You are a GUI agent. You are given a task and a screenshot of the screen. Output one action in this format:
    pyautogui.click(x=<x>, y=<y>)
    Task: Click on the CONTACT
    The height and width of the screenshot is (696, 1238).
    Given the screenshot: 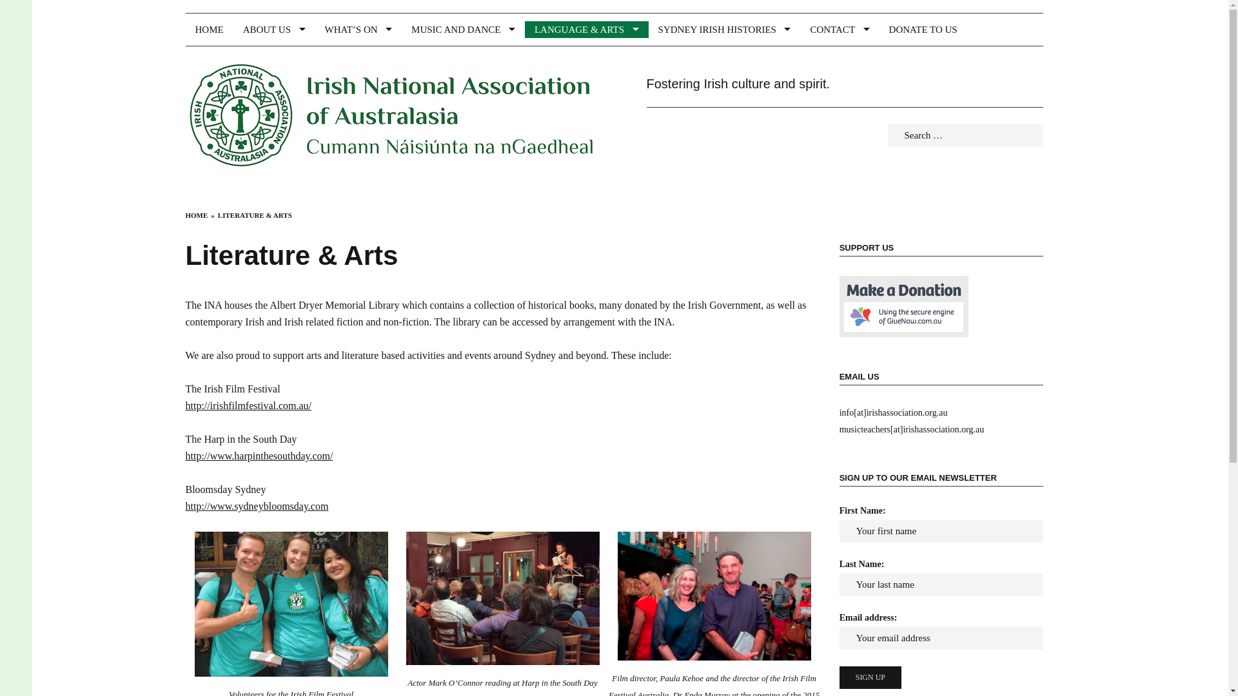 What is the action you would take?
    pyautogui.click(x=840, y=30)
    